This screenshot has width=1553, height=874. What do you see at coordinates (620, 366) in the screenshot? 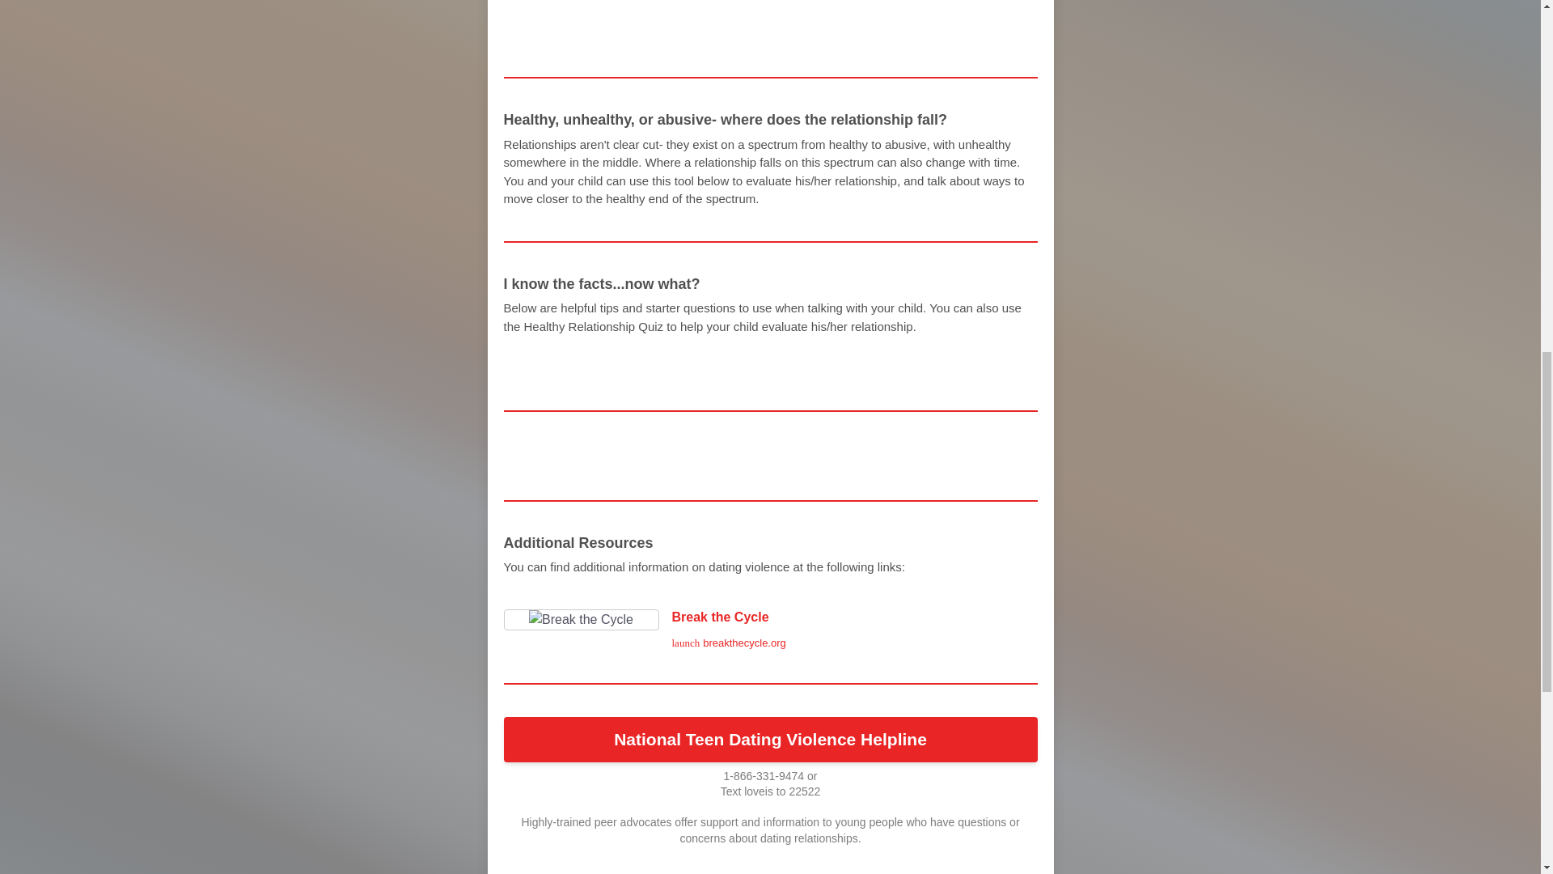
I see `Warning` at bounding box center [620, 366].